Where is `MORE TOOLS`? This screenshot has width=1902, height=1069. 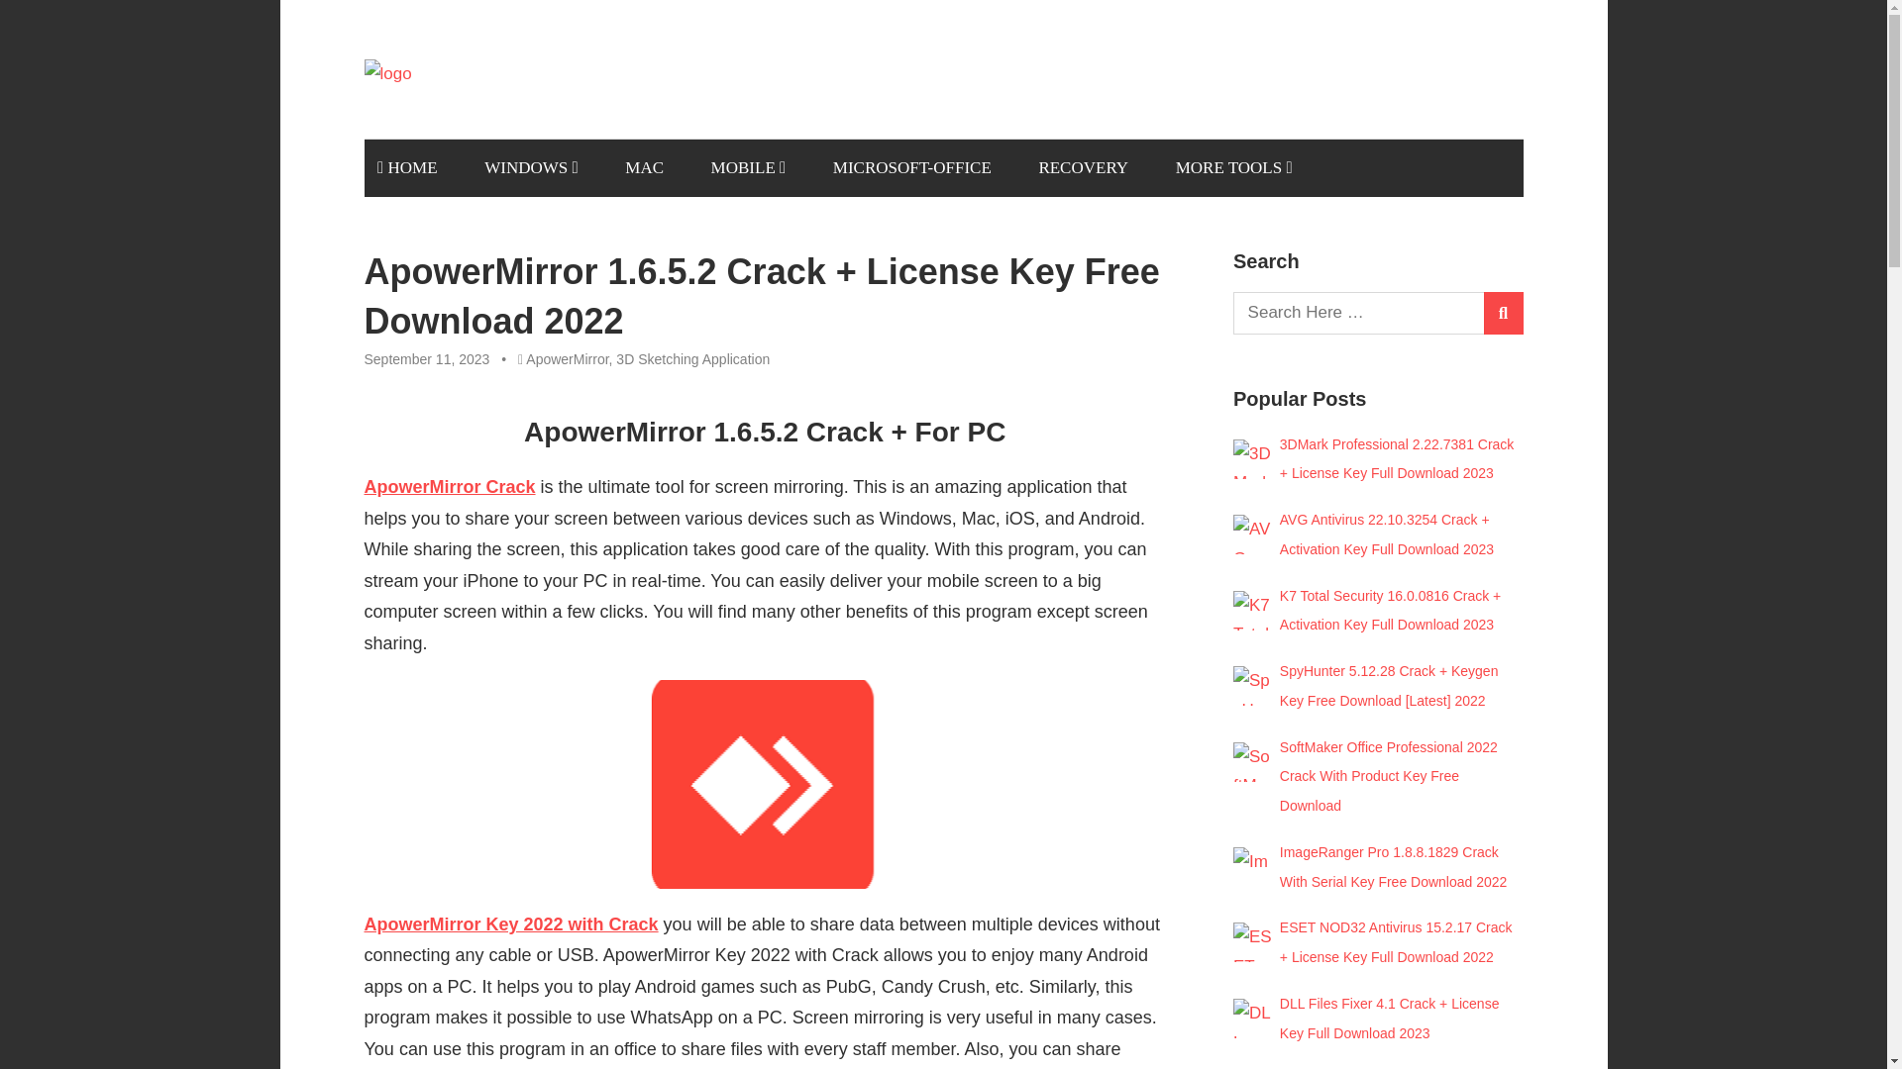
MORE TOOLS is located at coordinates (1233, 167).